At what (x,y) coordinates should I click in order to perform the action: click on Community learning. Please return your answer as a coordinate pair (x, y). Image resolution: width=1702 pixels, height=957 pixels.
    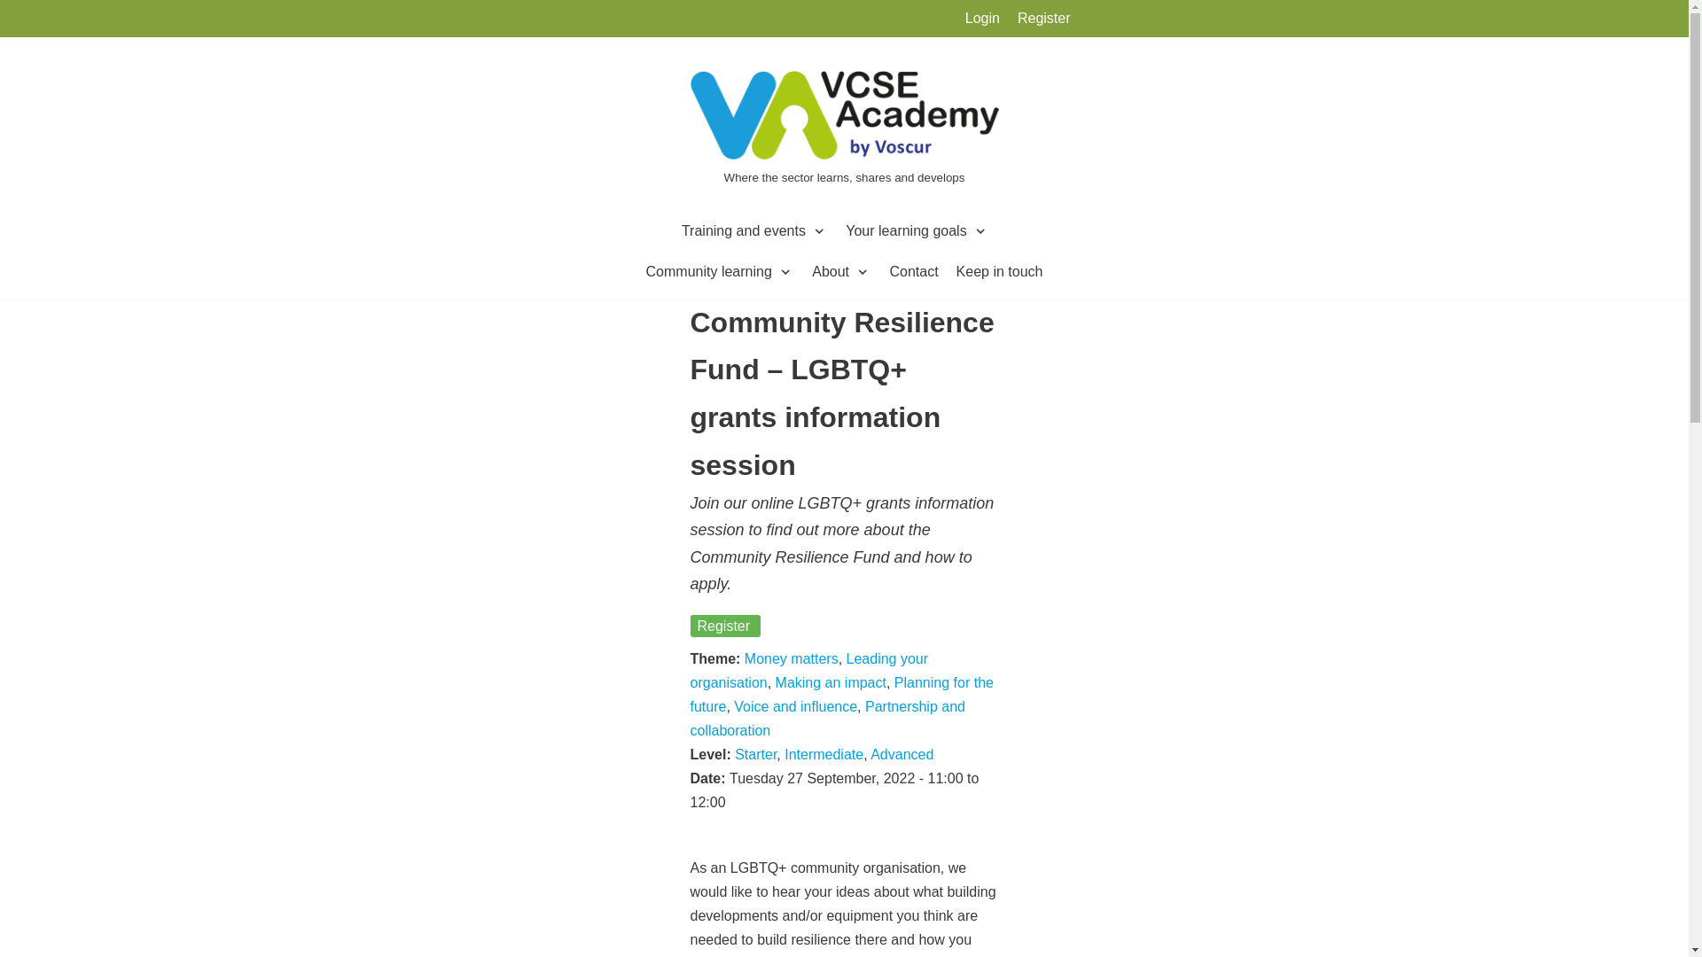
    Looking at the image, I should click on (720, 271).